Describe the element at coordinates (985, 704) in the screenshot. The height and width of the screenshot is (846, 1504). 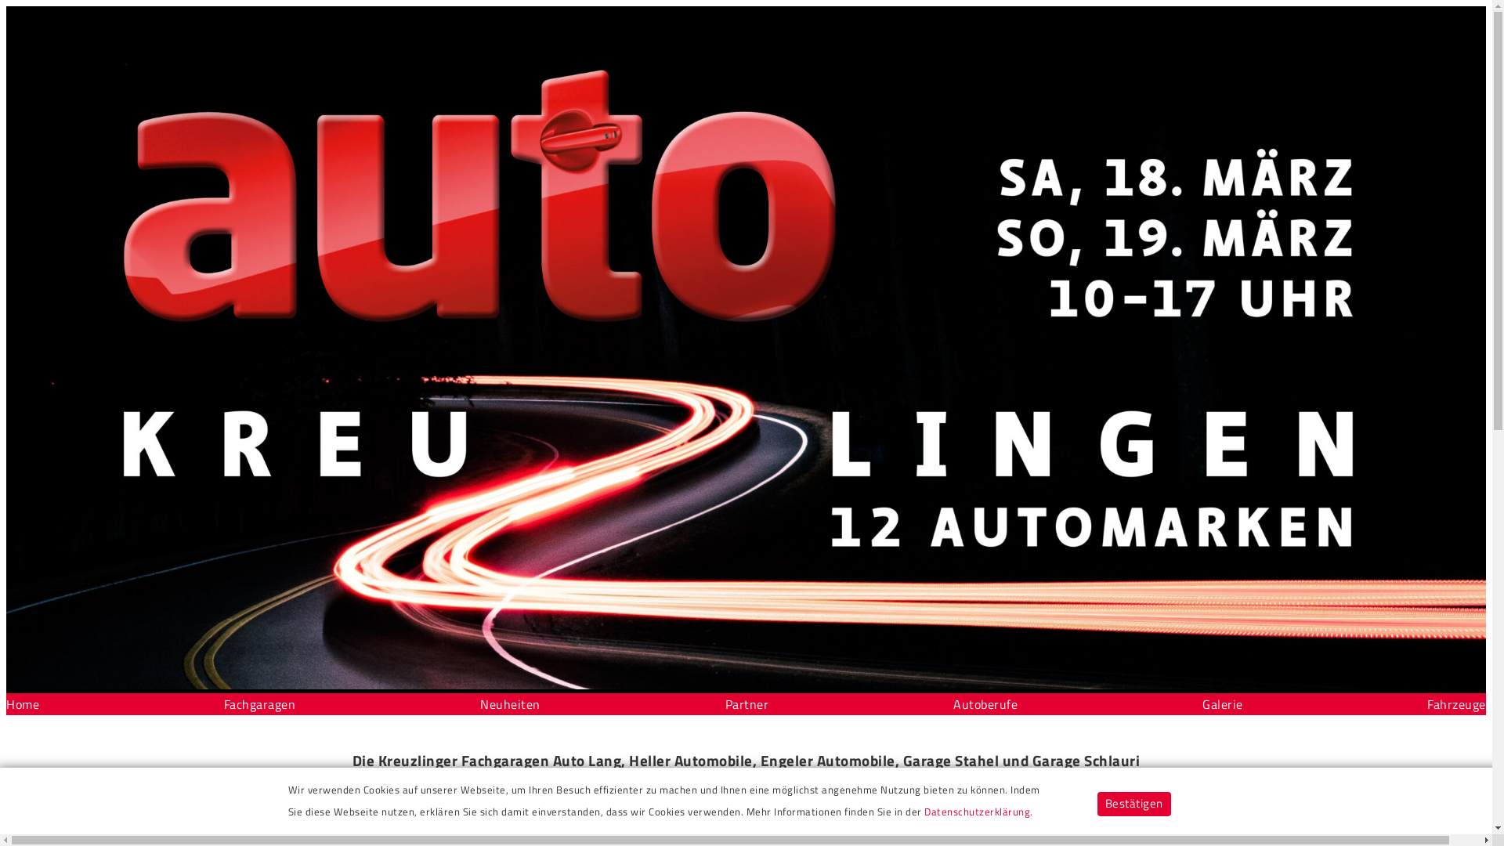
I see `Autoberufe` at that location.